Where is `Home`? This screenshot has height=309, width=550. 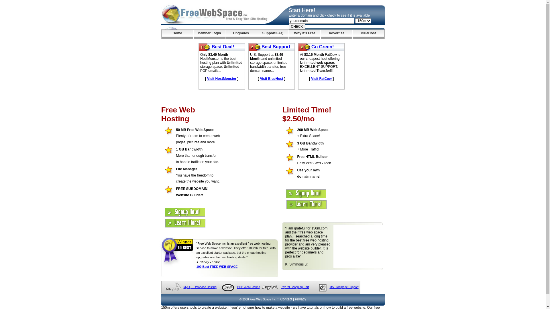 Home is located at coordinates (177, 34).